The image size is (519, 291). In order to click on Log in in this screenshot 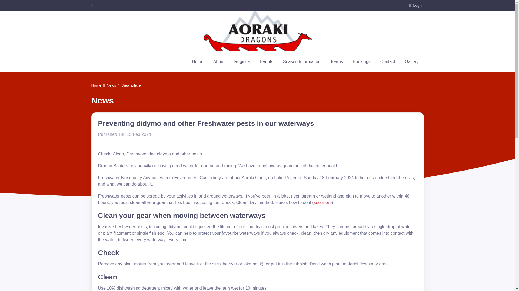, I will do `click(416, 5)`.